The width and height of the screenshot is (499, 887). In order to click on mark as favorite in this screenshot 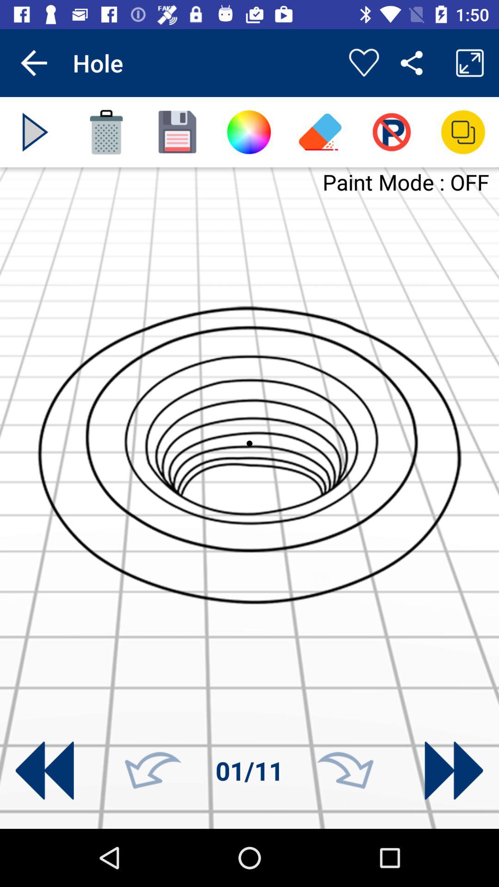, I will do `click(364, 63)`.